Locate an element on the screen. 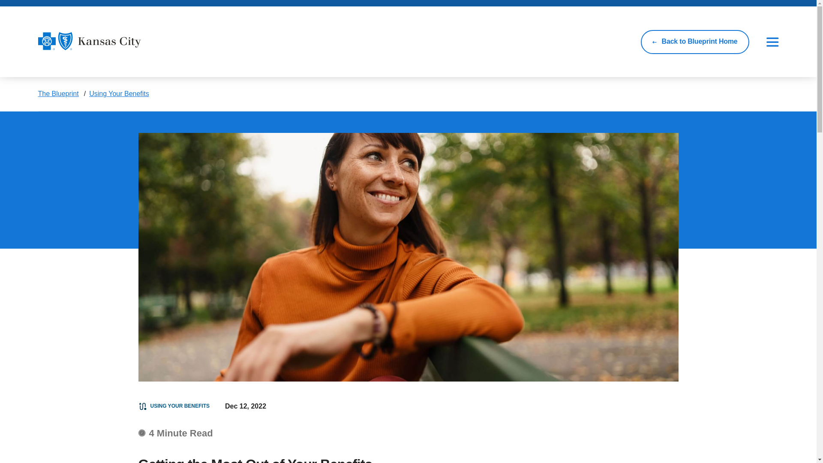 The width and height of the screenshot is (823, 463). Using Your Benefits is located at coordinates (119, 93).